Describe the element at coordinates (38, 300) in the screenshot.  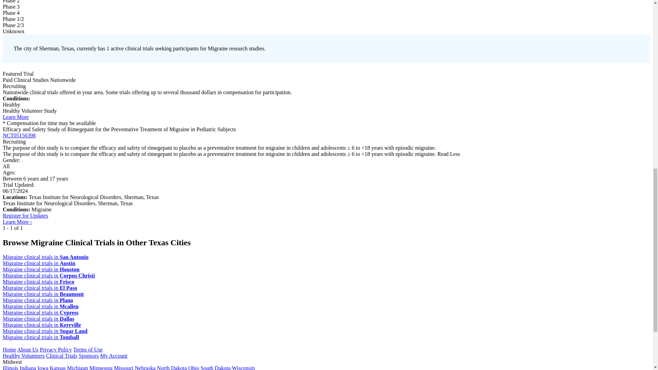
I see `Migraine clinical trials in Plano` at that location.